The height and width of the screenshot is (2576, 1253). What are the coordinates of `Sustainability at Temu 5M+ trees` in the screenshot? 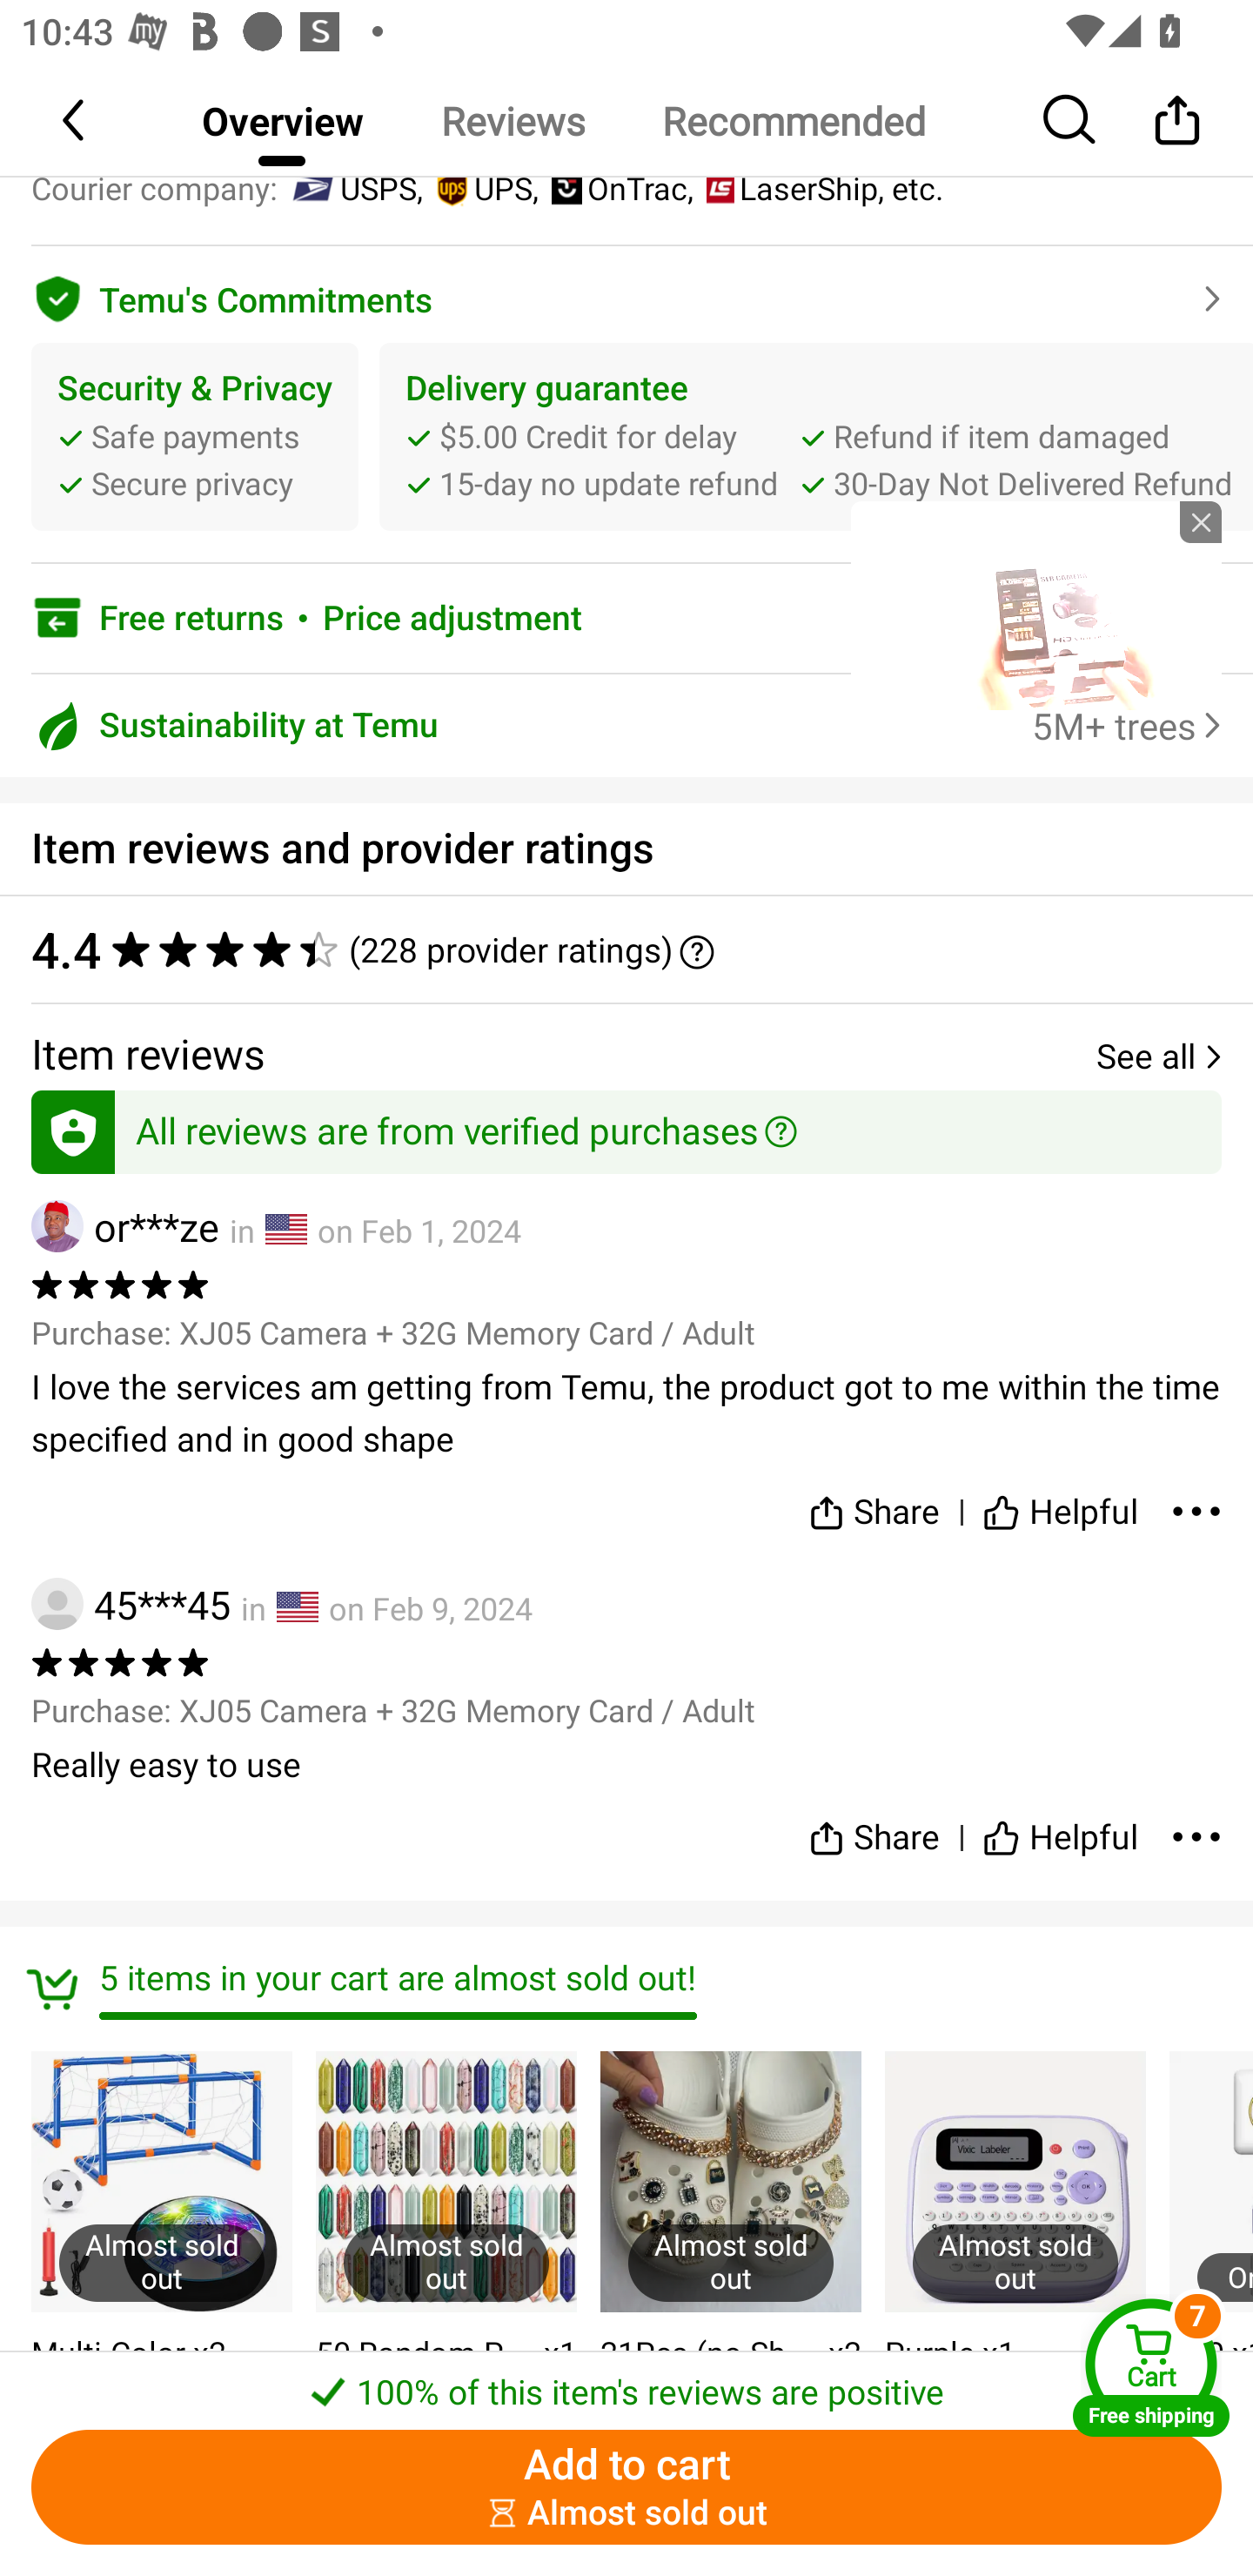 It's located at (626, 726).